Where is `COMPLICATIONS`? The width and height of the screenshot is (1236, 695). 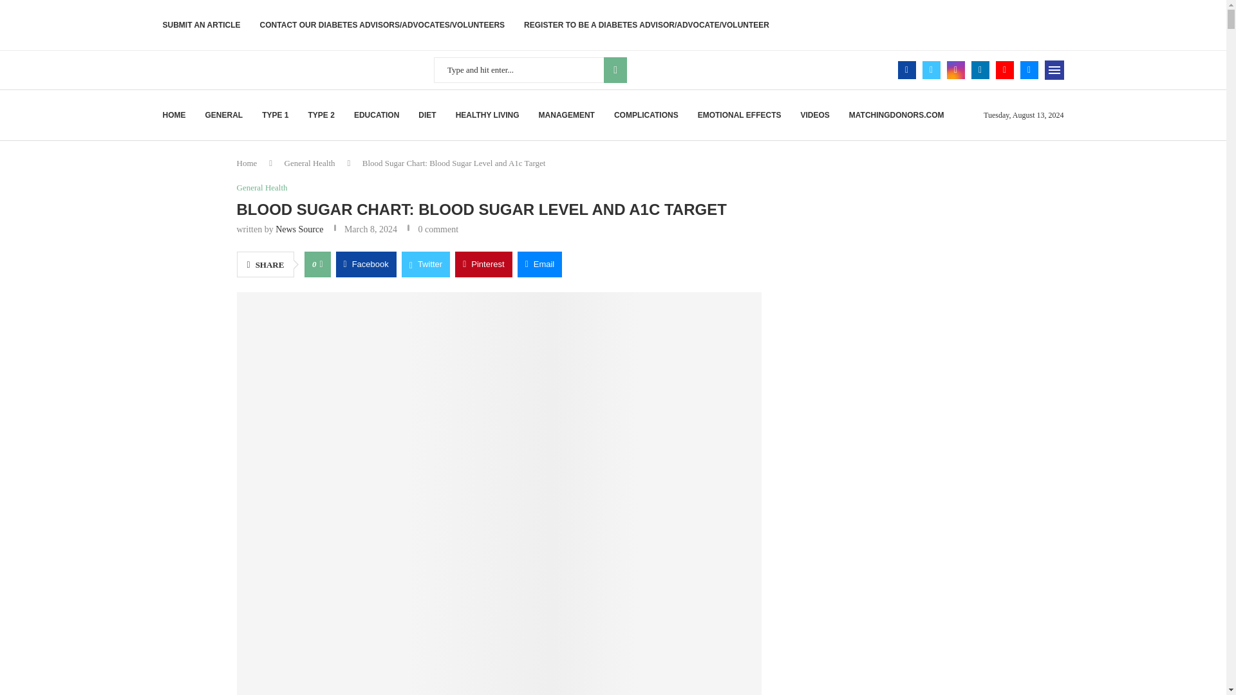
COMPLICATIONS is located at coordinates (646, 115).